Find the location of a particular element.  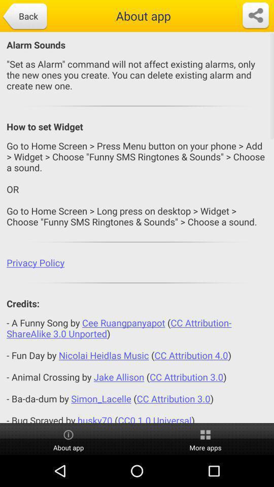

select icon at the top right corner is located at coordinates (256, 16).